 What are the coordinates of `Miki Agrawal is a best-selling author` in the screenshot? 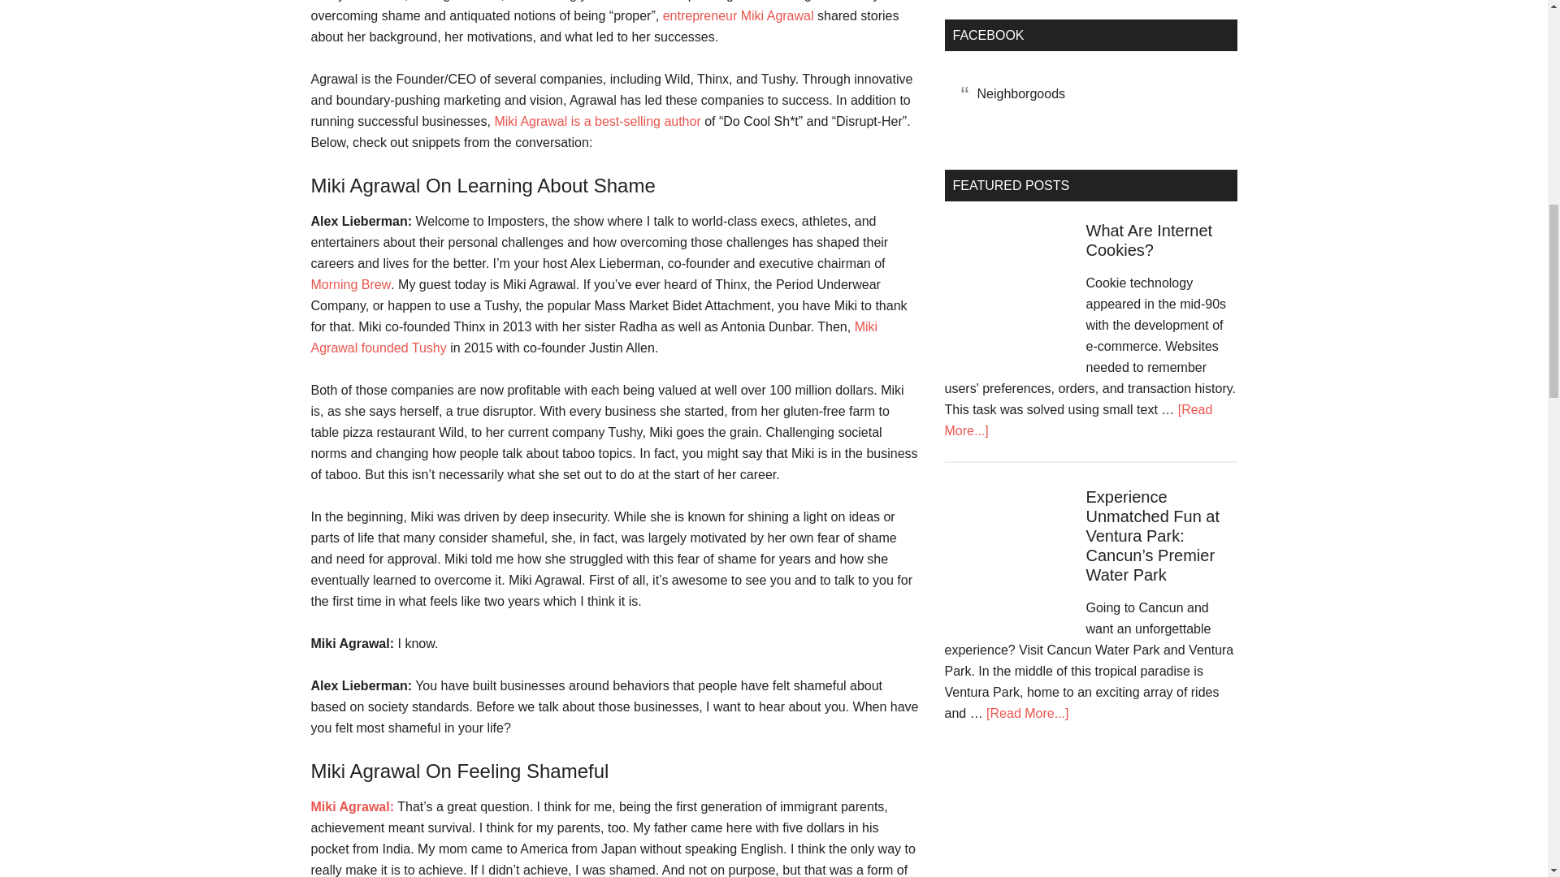 It's located at (597, 121).